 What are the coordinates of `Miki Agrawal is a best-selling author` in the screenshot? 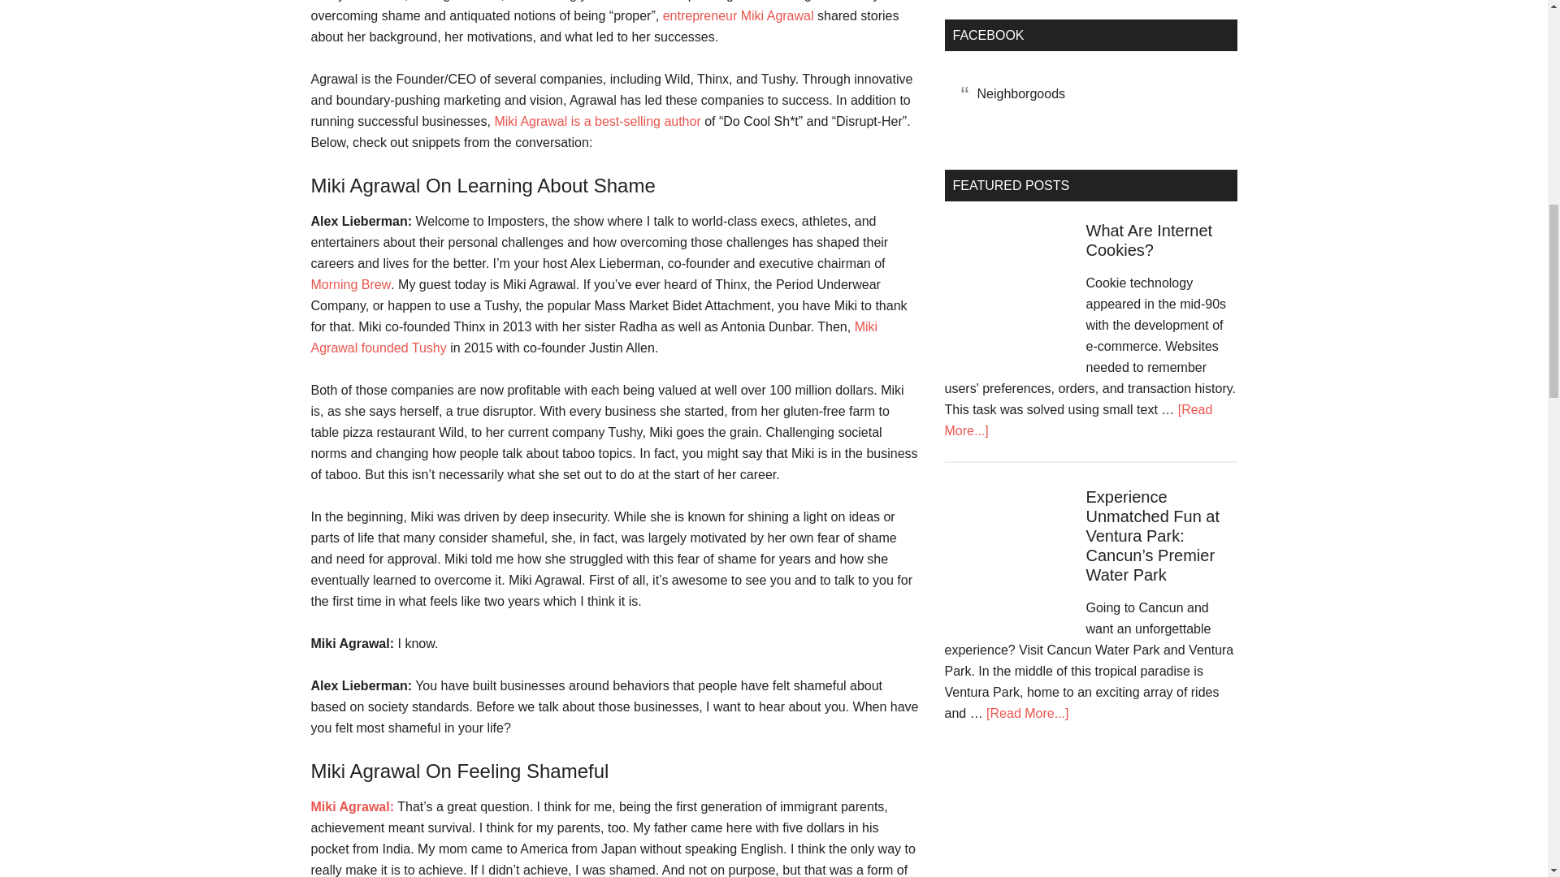 It's located at (597, 121).